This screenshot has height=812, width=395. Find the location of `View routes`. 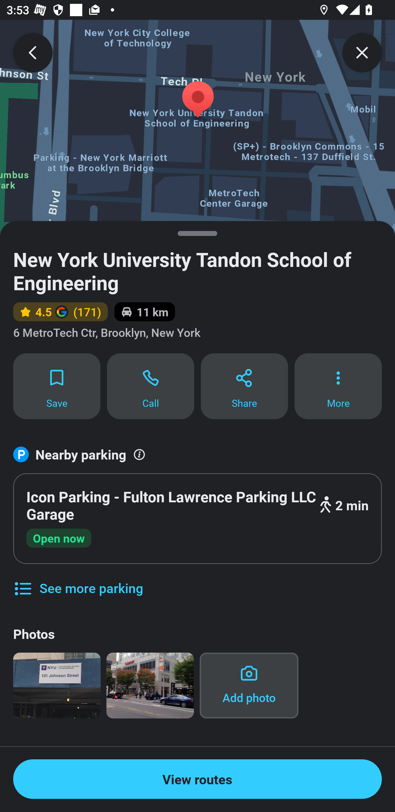

View routes is located at coordinates (198, 779).